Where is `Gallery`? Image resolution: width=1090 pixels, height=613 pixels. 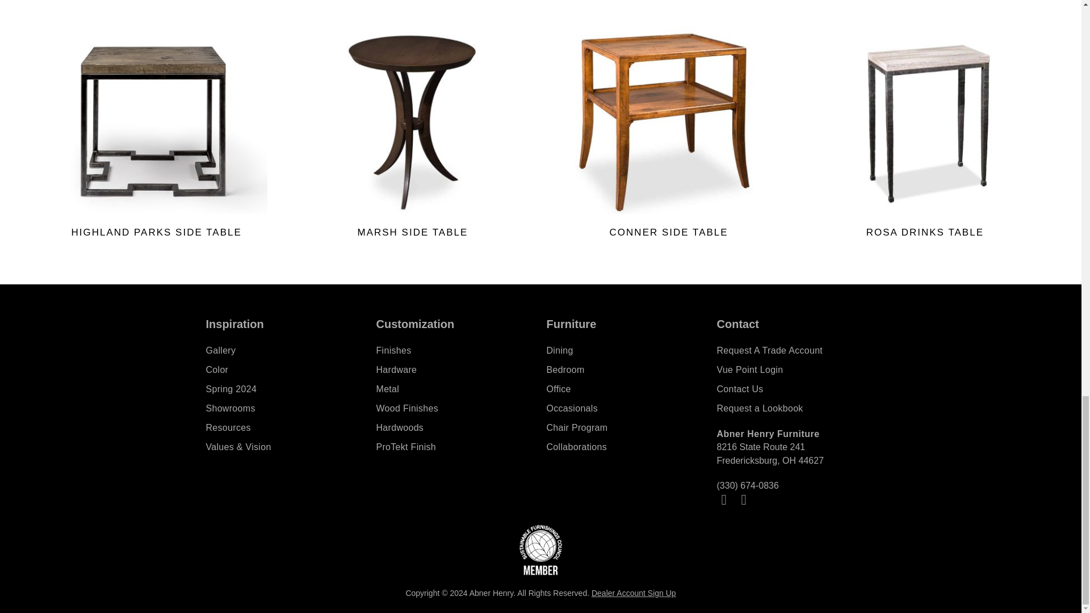 Gallery is located at coordinates (285, 351).